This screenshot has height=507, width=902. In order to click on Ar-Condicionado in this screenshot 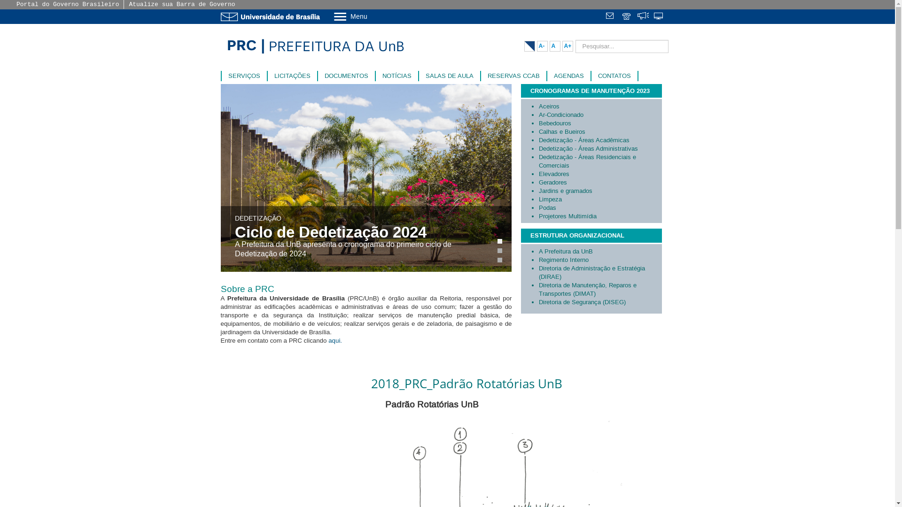, I will do `click(599, 115)`.